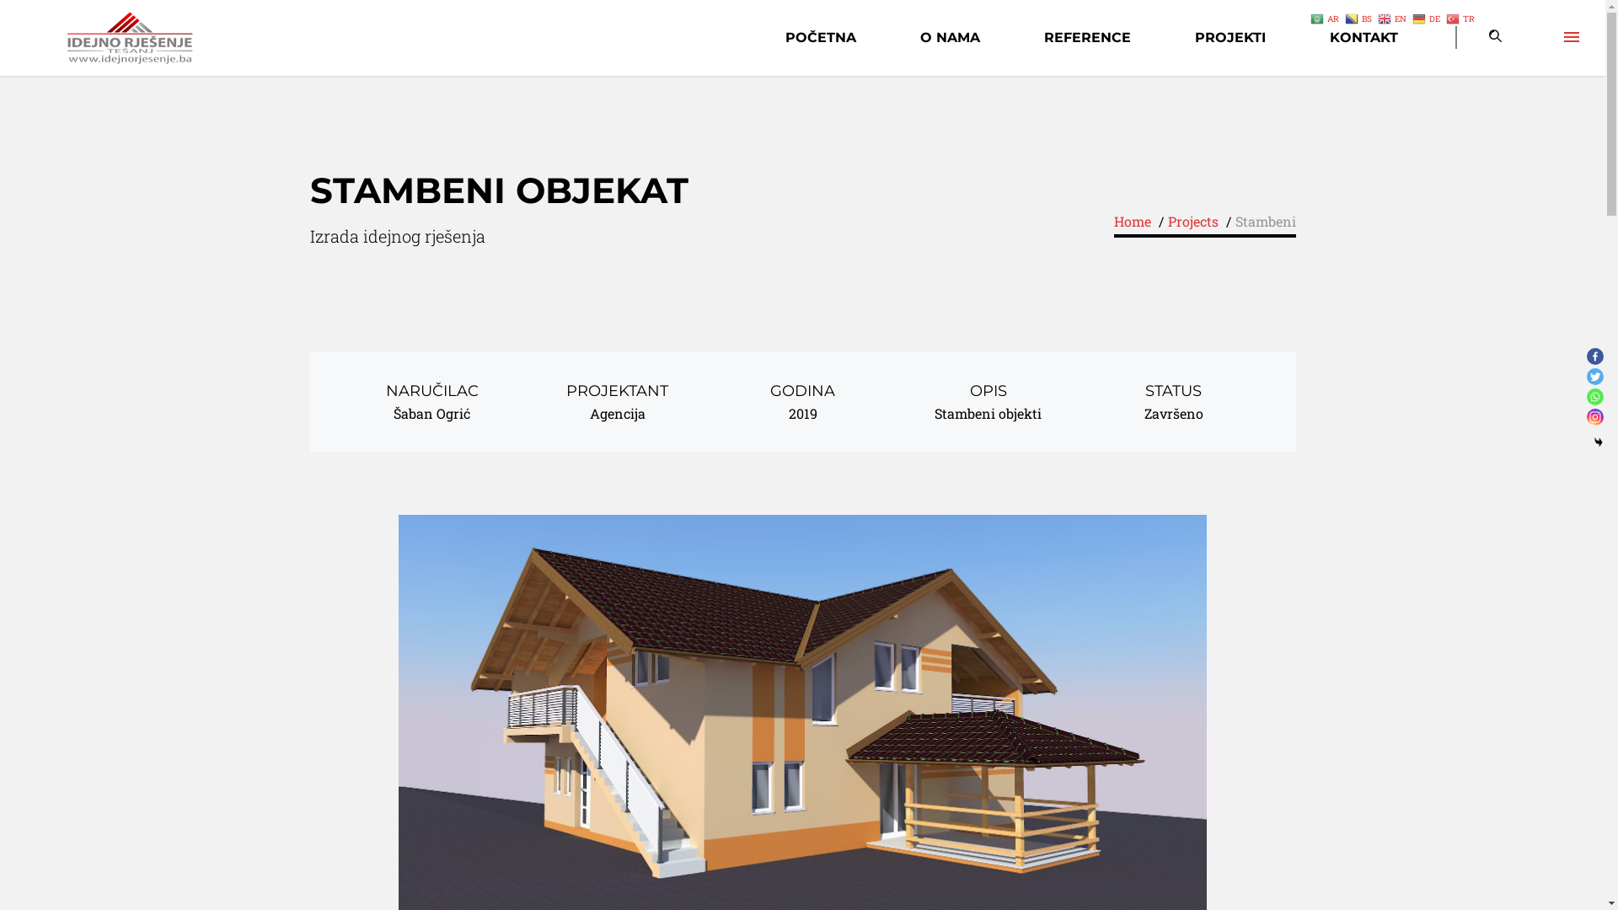  Describe the element at coordinates (1461, 17) in the screenshot. I see `TR` at that location.